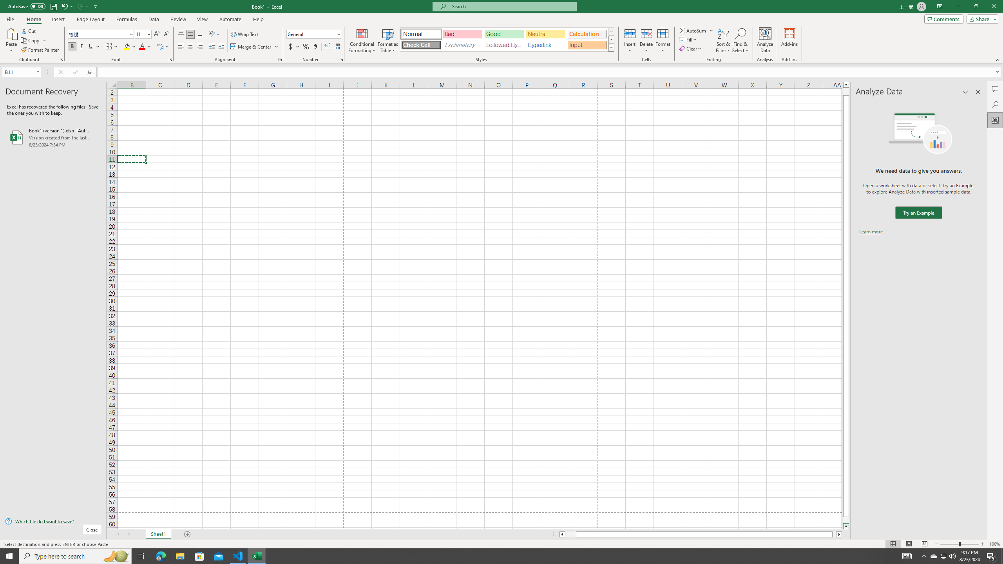 The image size is (1003, 564). Describe the element at coordinates (245, 34) in the screenshot. I see `Wrap Text` at that location.